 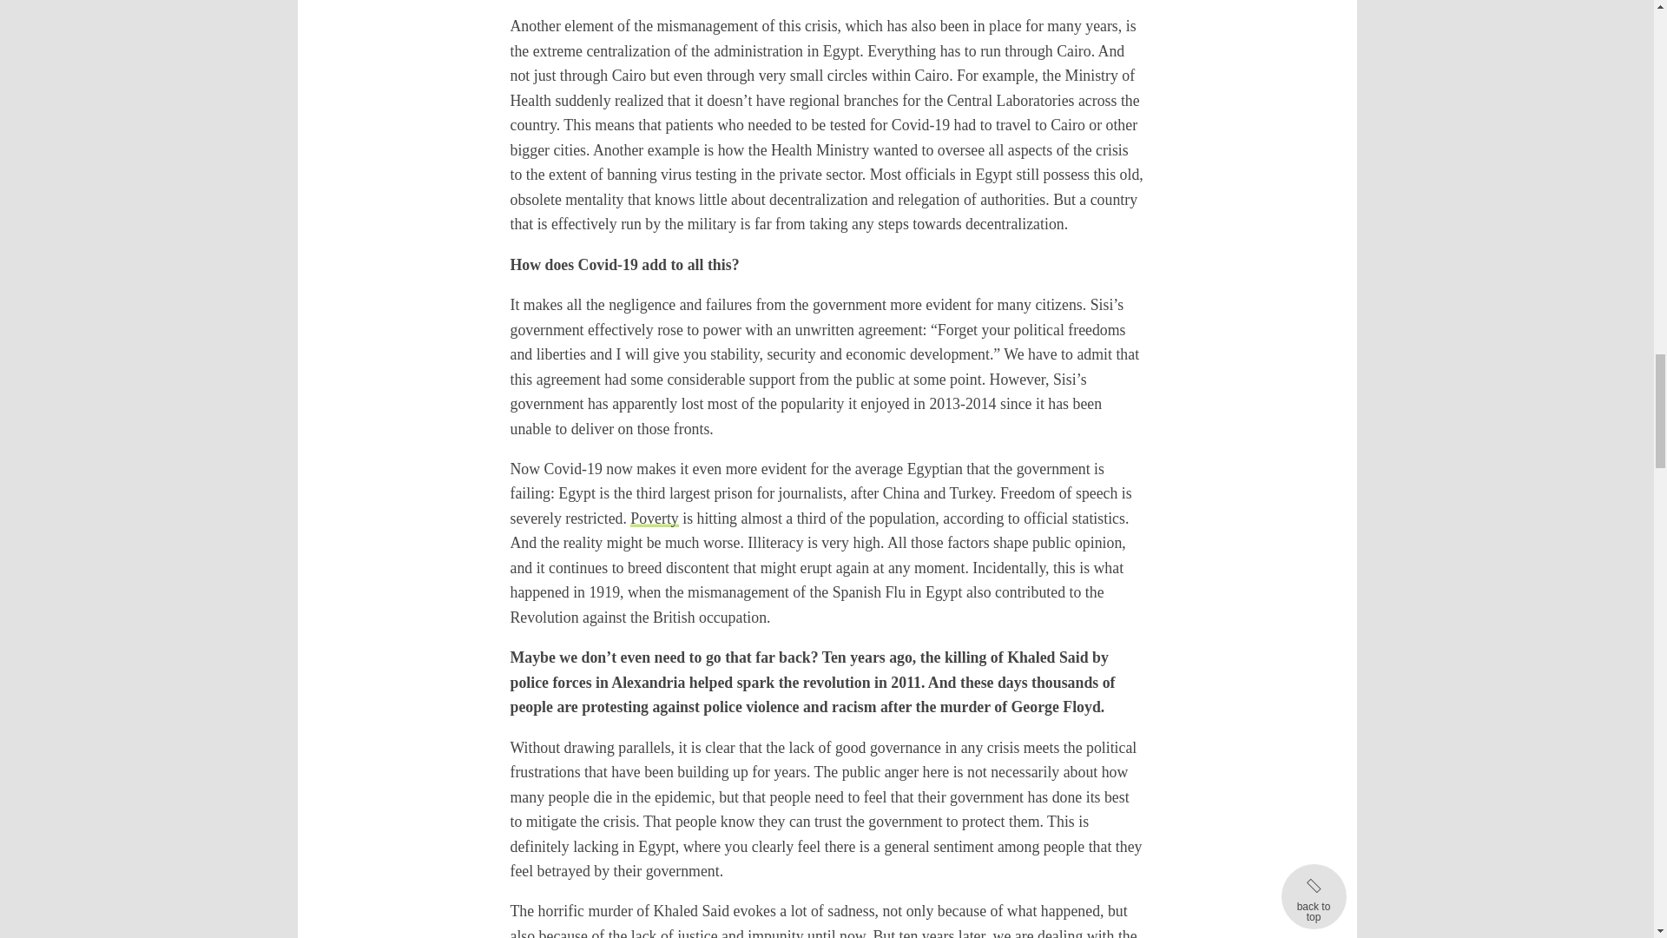 I want to click on Poverty, so click(x=654, y=518).